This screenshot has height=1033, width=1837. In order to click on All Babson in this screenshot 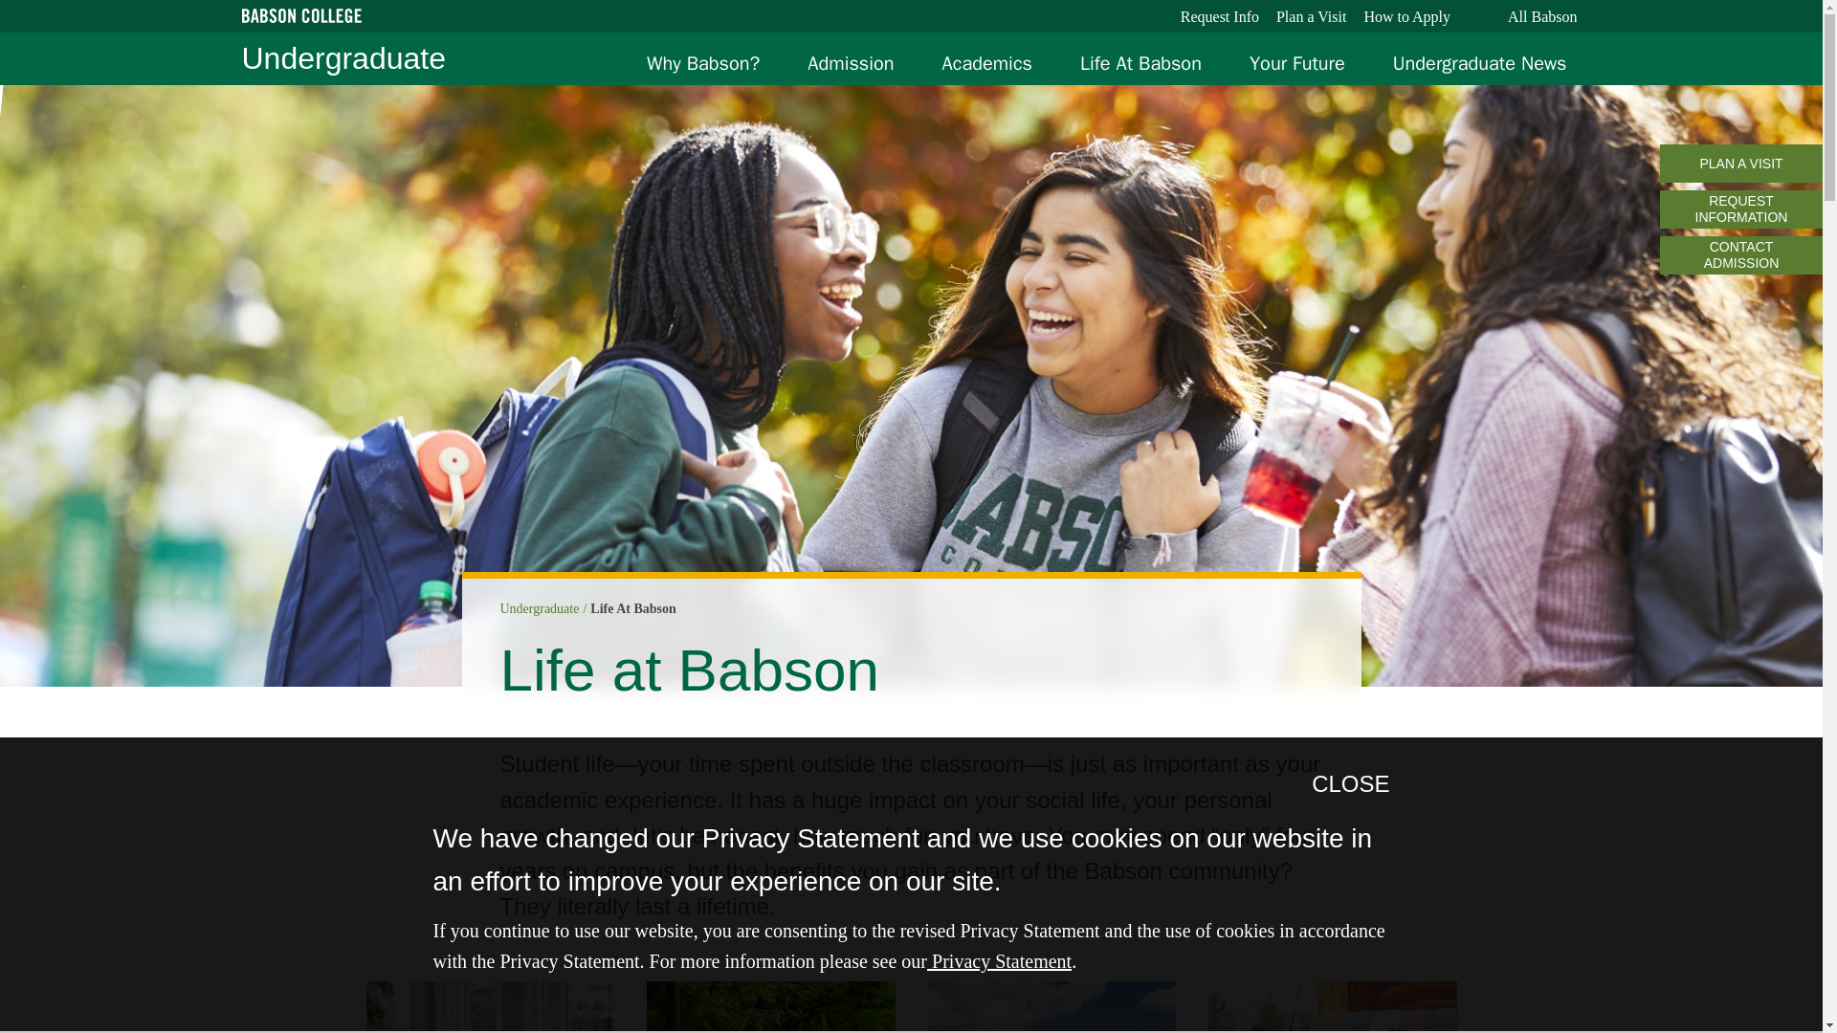, I will do `click(1538, 17)`.